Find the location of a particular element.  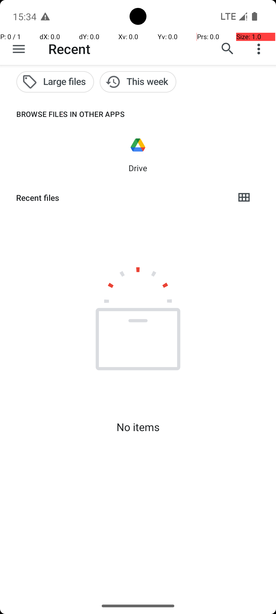

Recent files is located at coordinates (122, 198).